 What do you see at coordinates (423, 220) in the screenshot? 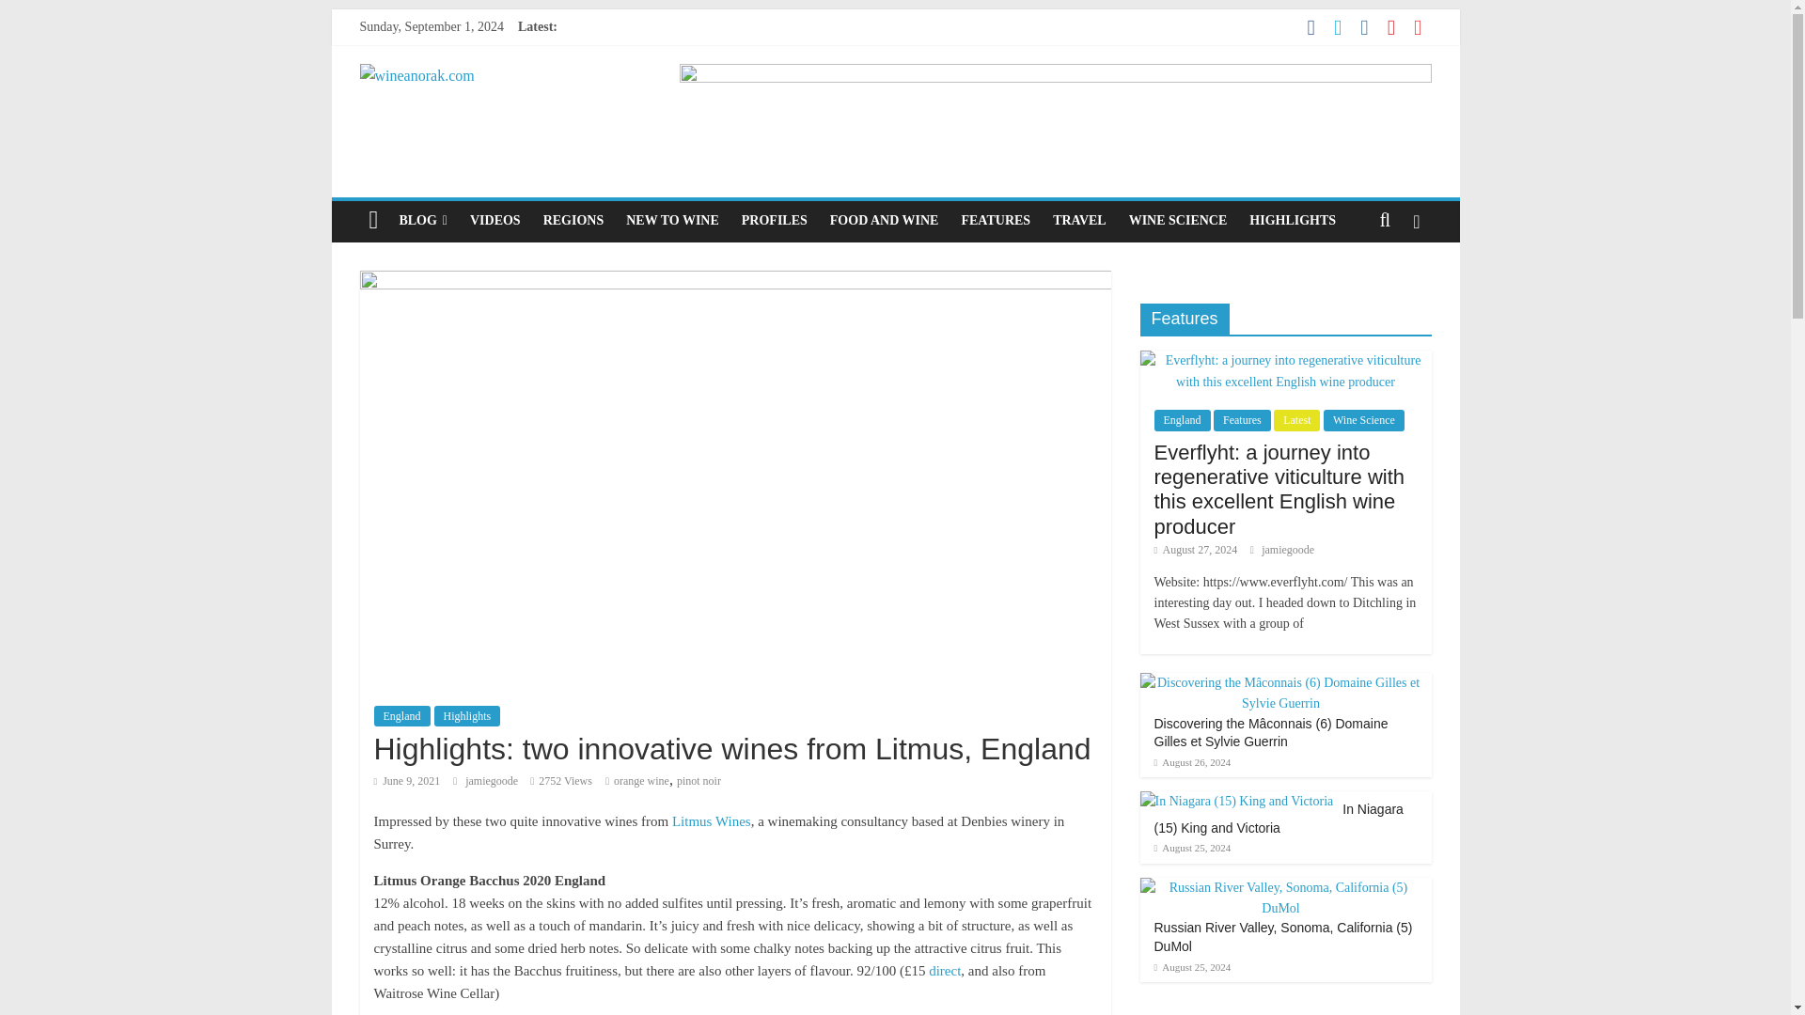
I see `Download This Theme` at bounding box center [423, 220].